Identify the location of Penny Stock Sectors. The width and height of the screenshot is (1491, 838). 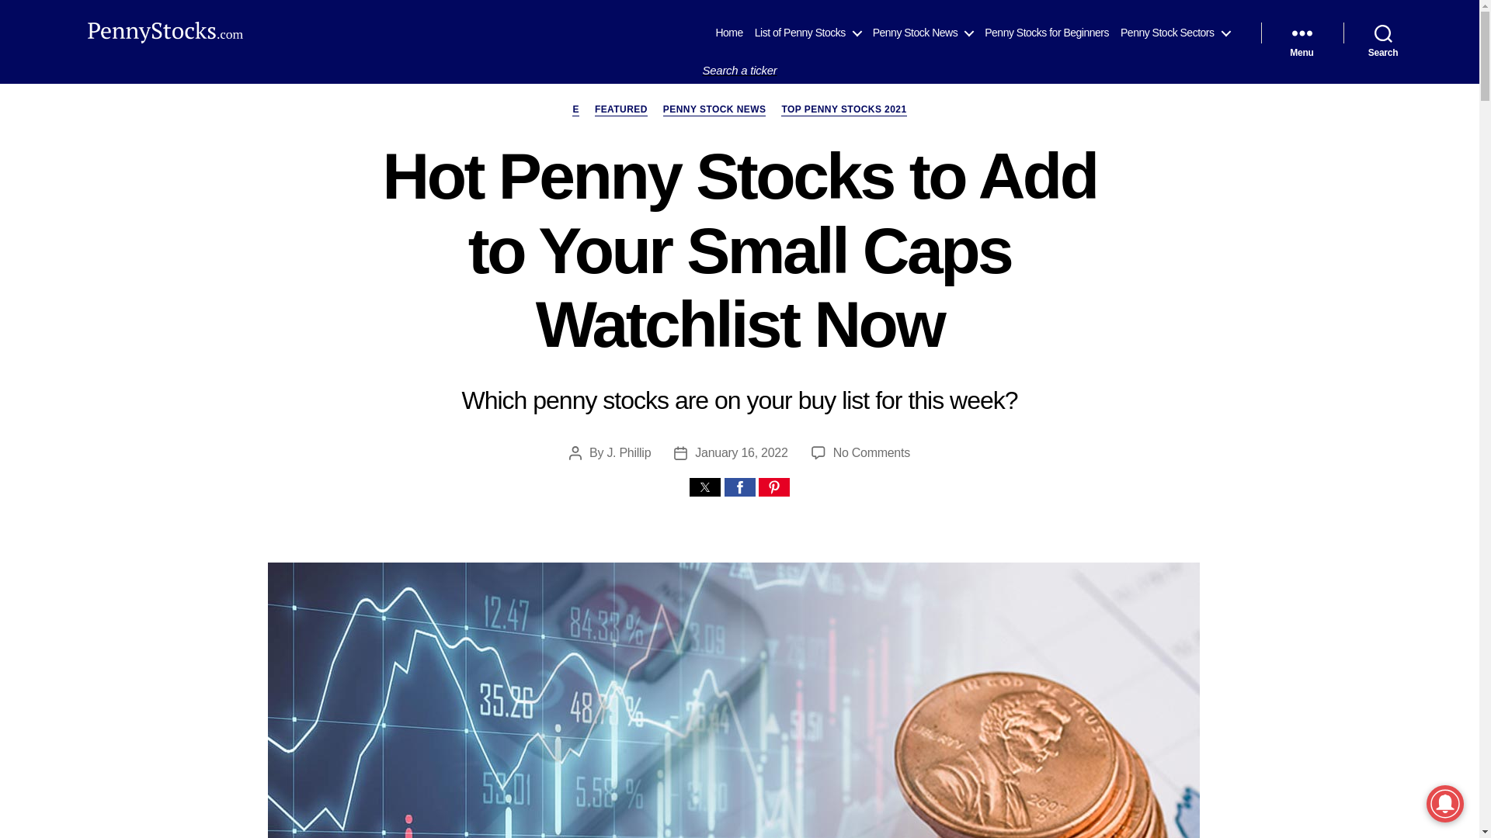
(1174, 33).